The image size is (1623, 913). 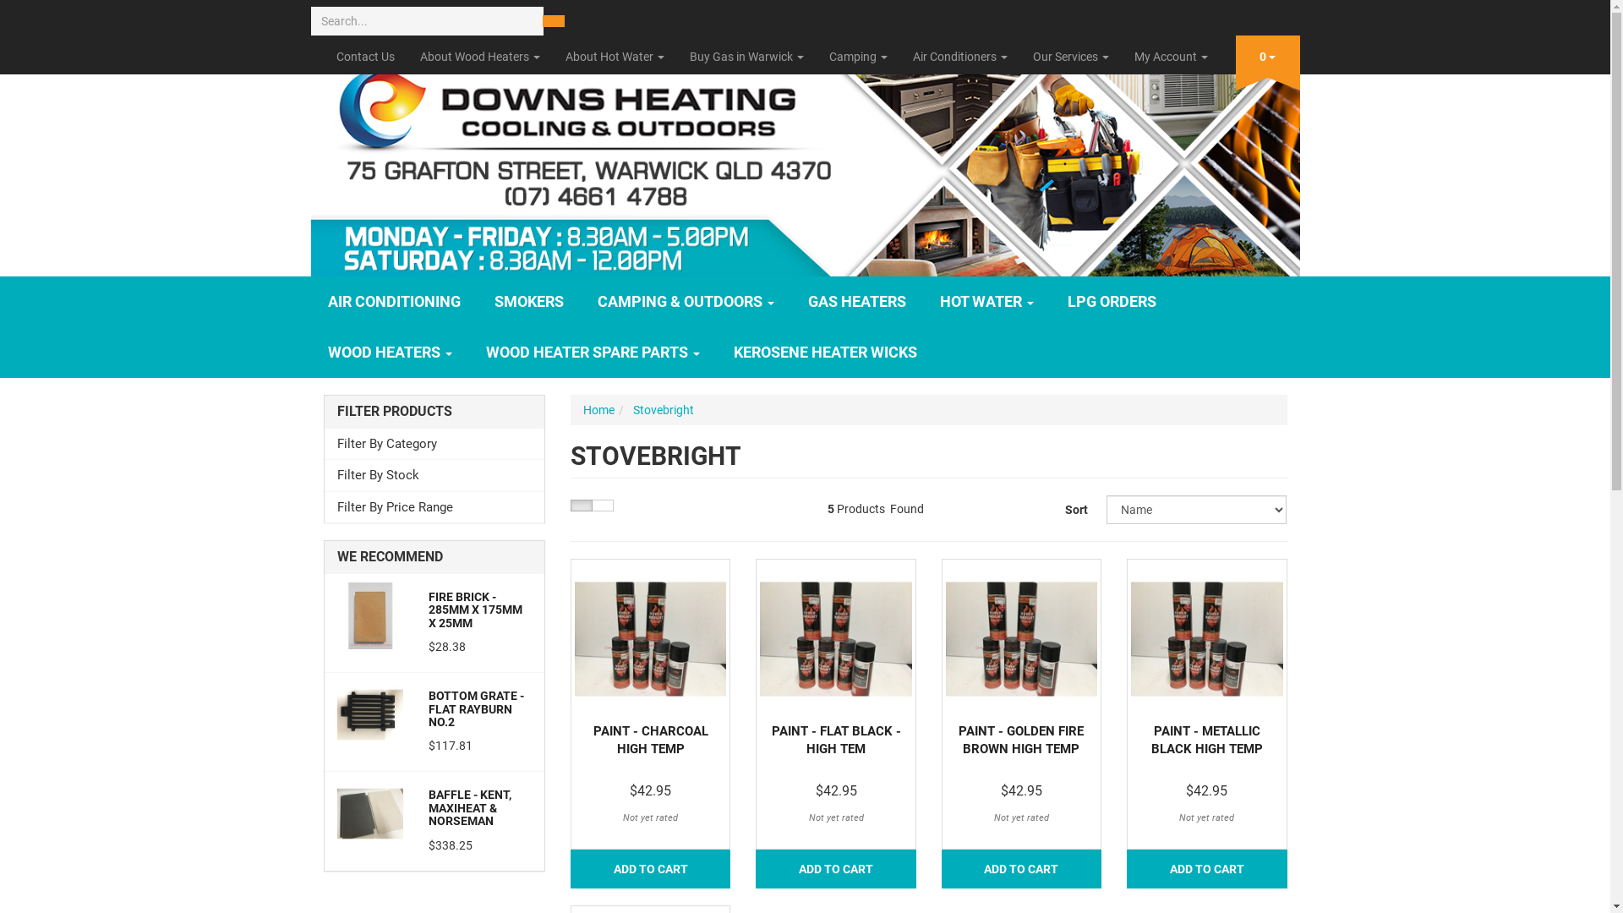 What do you see at coordinates (664, 410) in the screenshot?
I see `Stovebright` at bounding box center [664, 410].